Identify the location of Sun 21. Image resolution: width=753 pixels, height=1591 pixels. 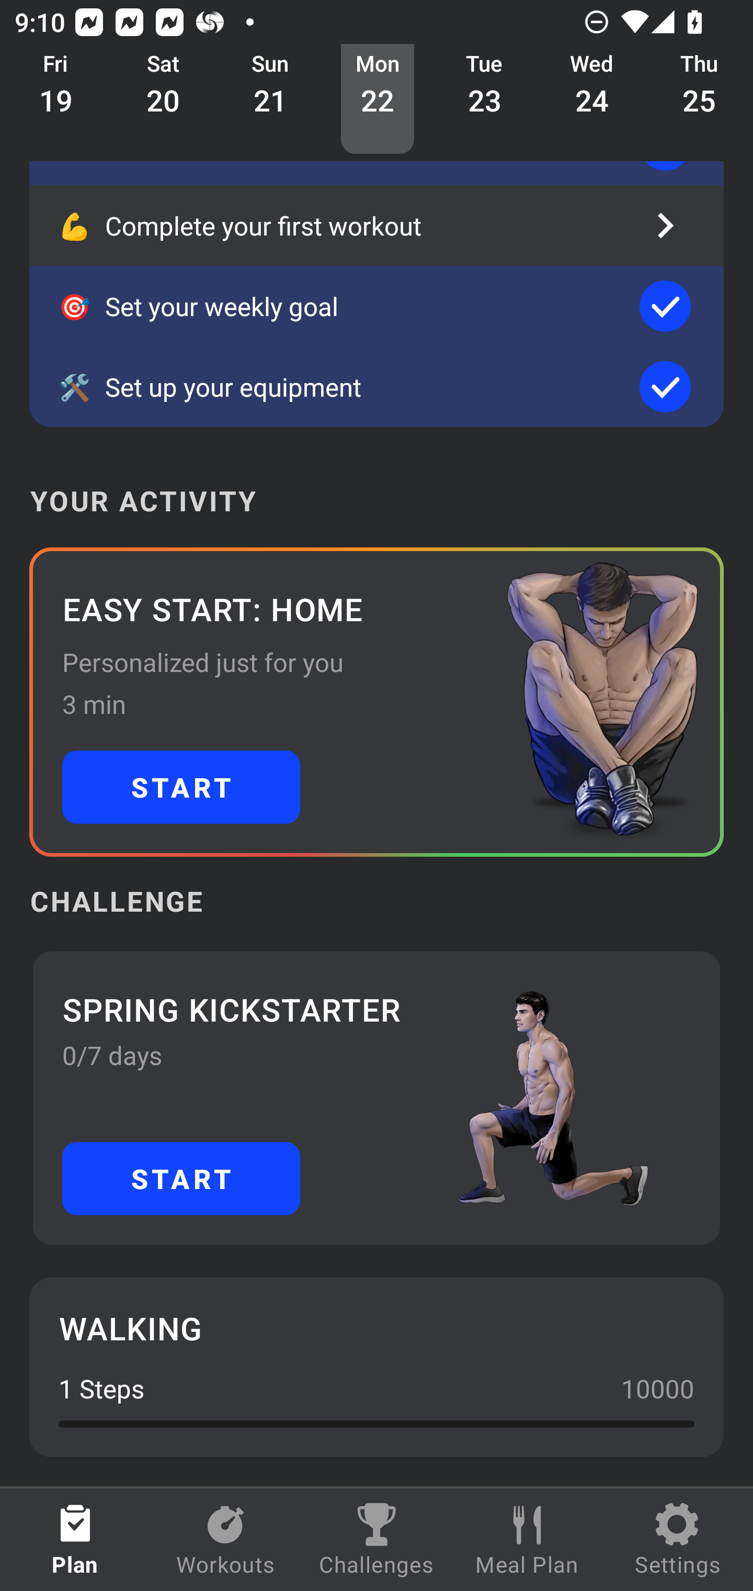
(270, 99).